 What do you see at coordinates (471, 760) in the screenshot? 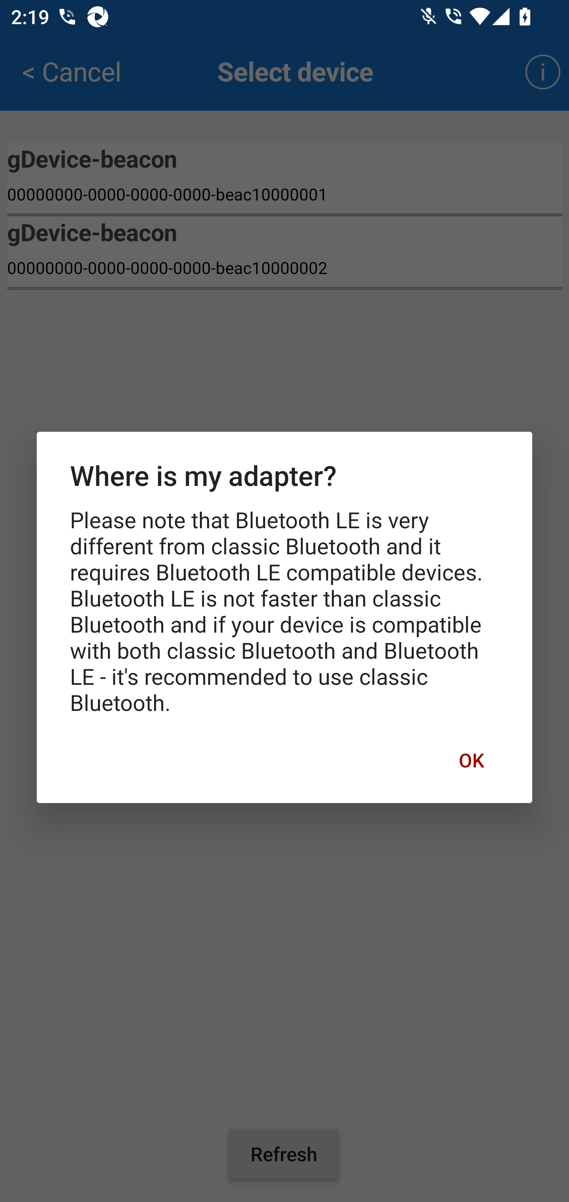
I see `OK` at bounding box center [471, 760].